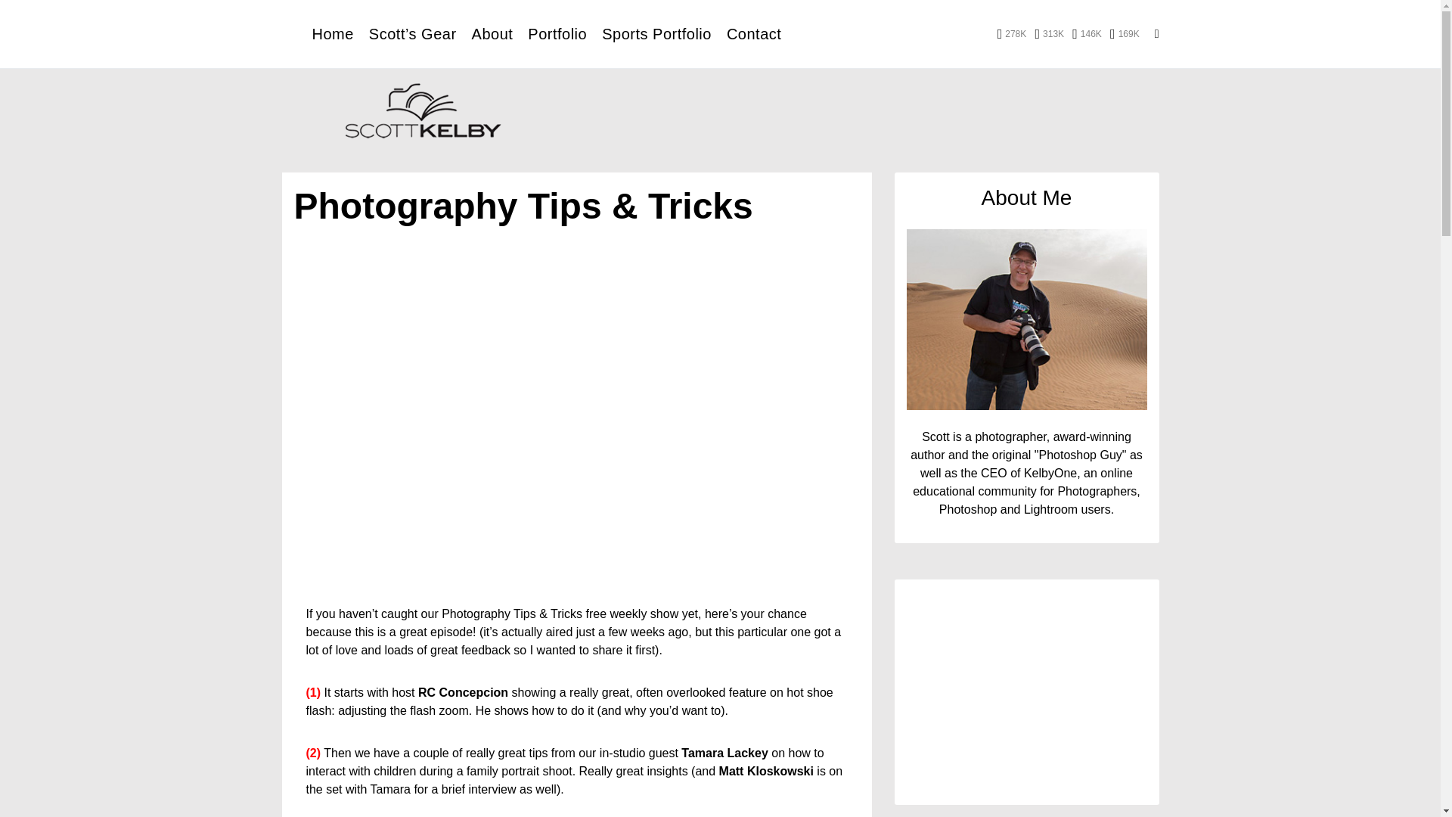 The image size is (1452, 817). Describe the element at coordinates (1049, 33) in the screenshot. I see `313K` at that location.